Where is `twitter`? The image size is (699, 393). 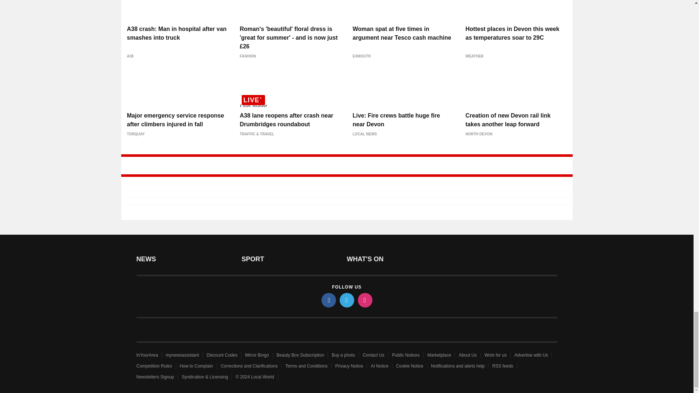 twitter is located at coordinates (346, 300).